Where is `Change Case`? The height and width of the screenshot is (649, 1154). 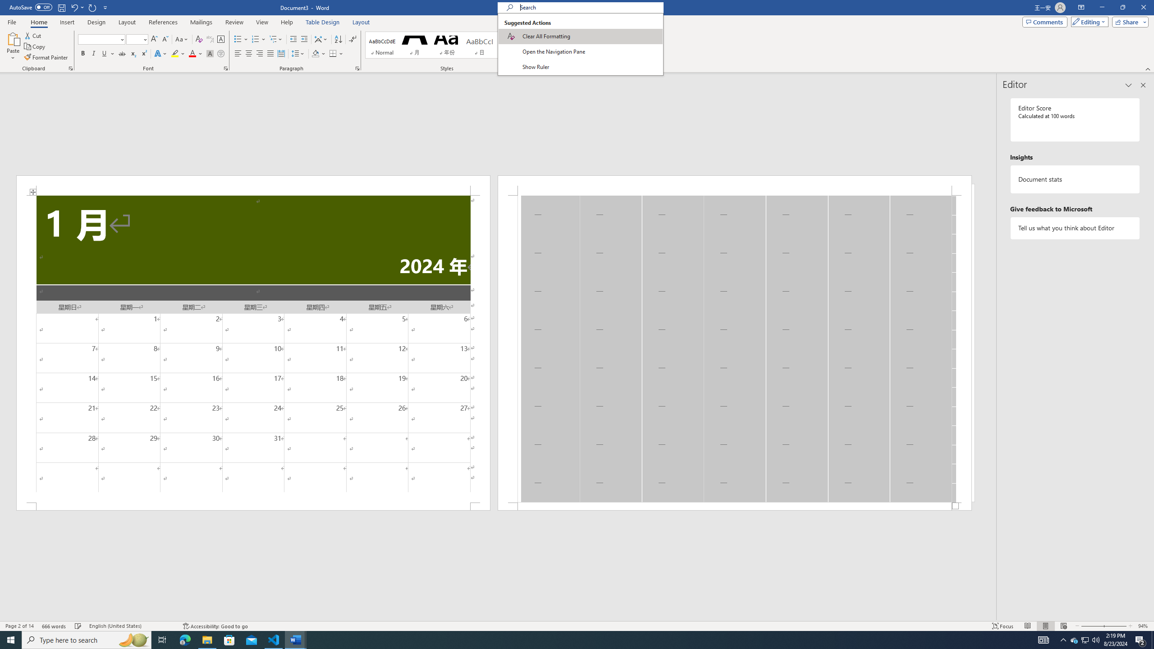
Change Case is located at coordinates (182, 40).